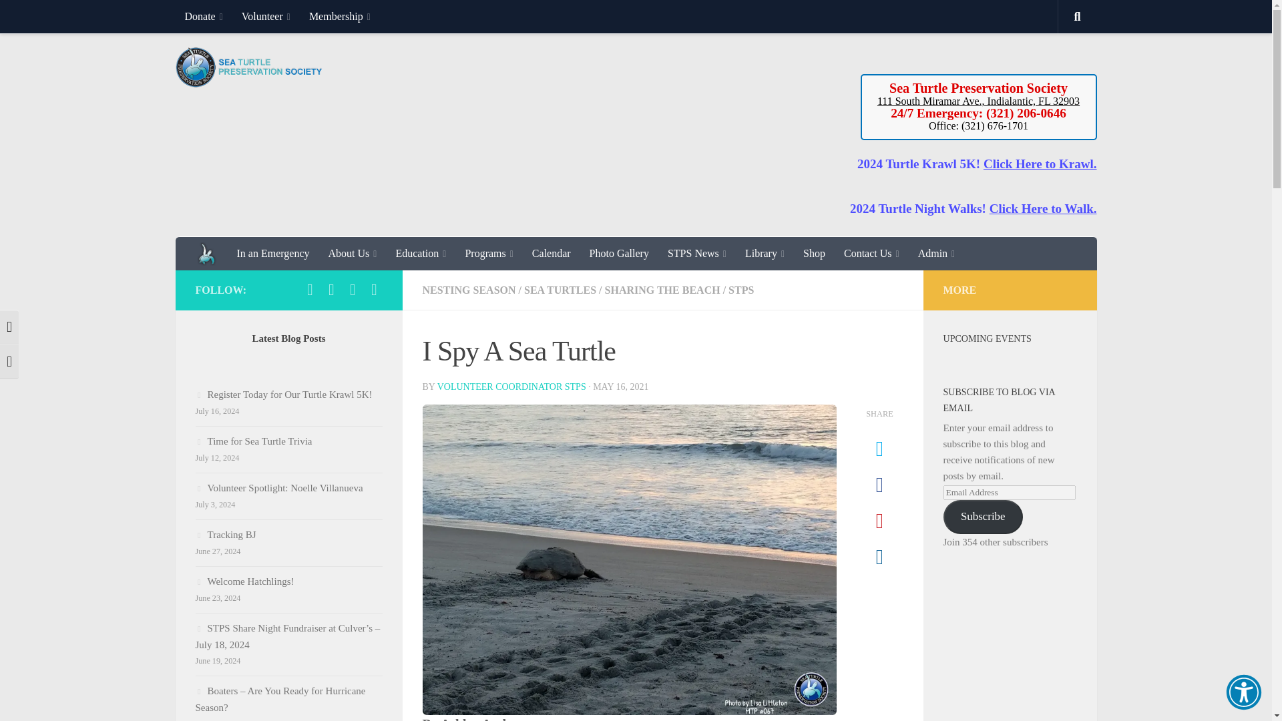  Describe the element at coordinates (52, 18) in the screenshot. I see `Skip to content` at that location.